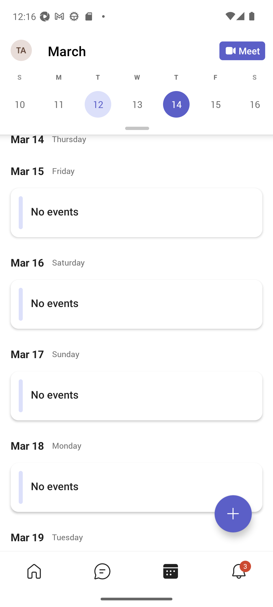 The image size is (273, 607). I want to click on Chat tab,2 of 4, not selected, so click(102, 571).